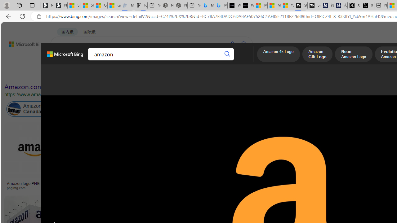  I want to click on Amazon Cloud, so click(175, 109).